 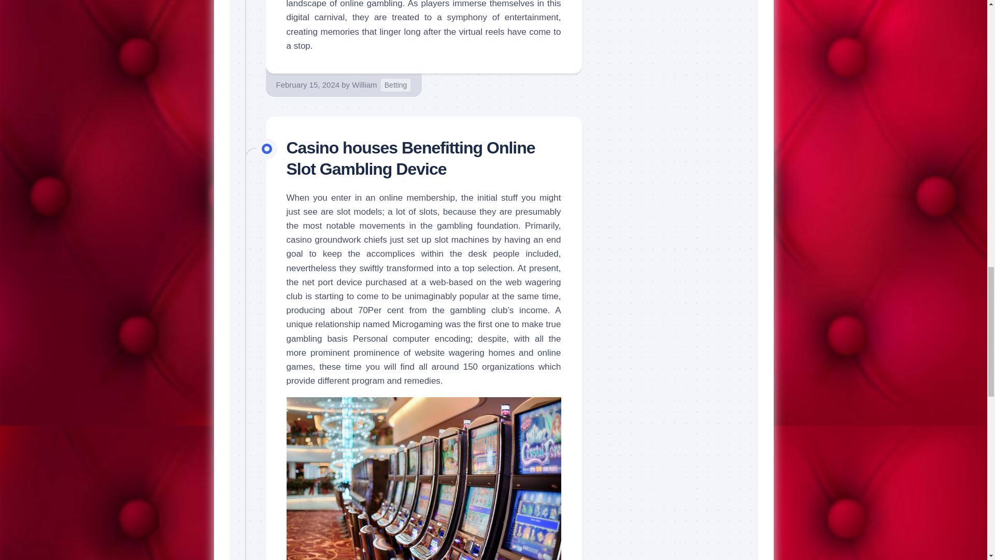 I want to click on Posts by William, so click(x=364, y=85).